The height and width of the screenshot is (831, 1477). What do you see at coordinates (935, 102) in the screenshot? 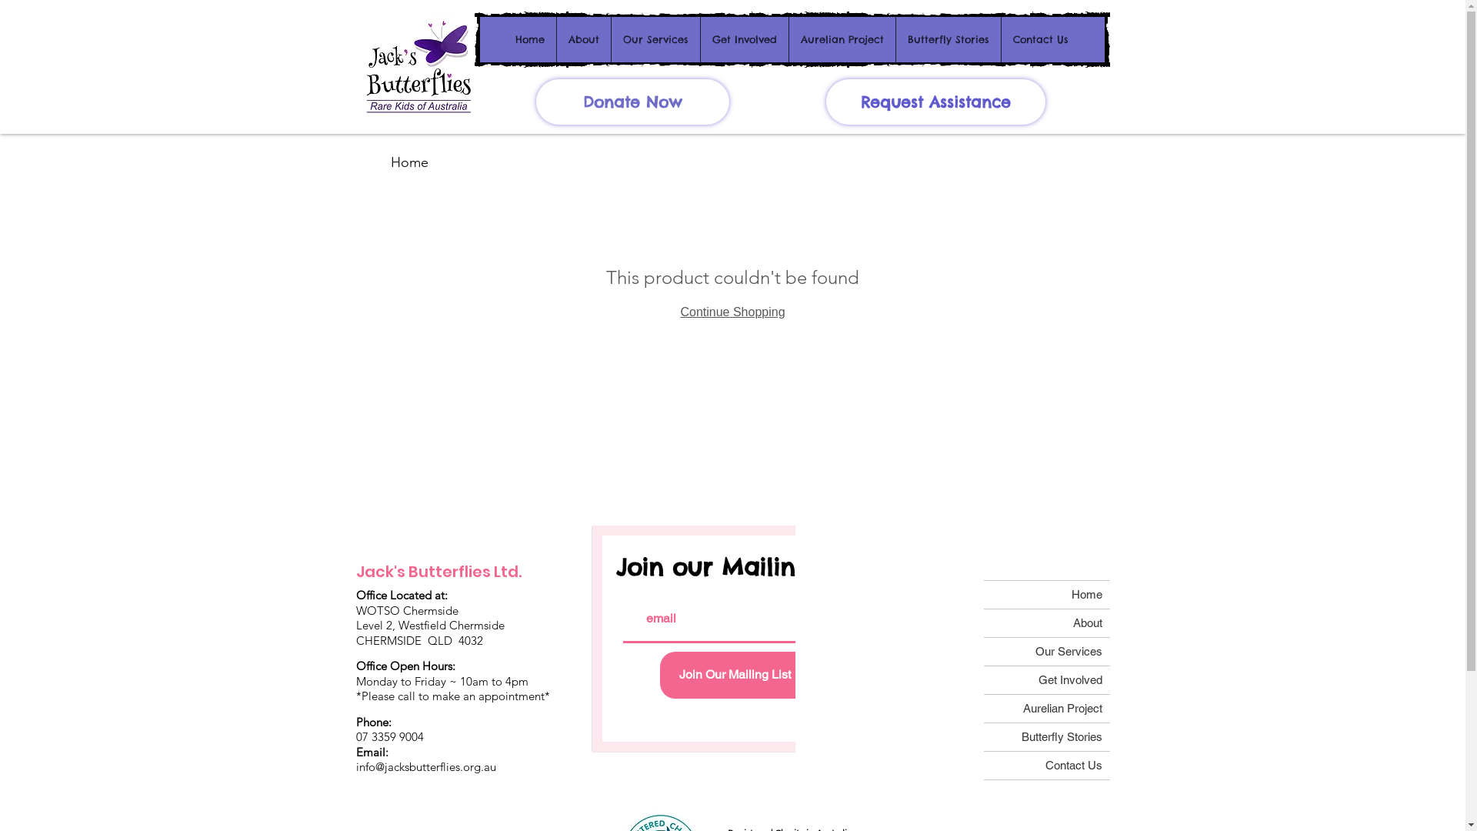
I see `Request Assistance` at bounding box center [935, 102].